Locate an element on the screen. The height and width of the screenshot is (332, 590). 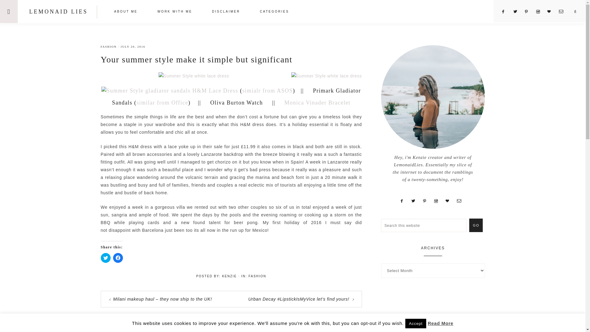
CATEGORIES is located at coordinates (275, 12).